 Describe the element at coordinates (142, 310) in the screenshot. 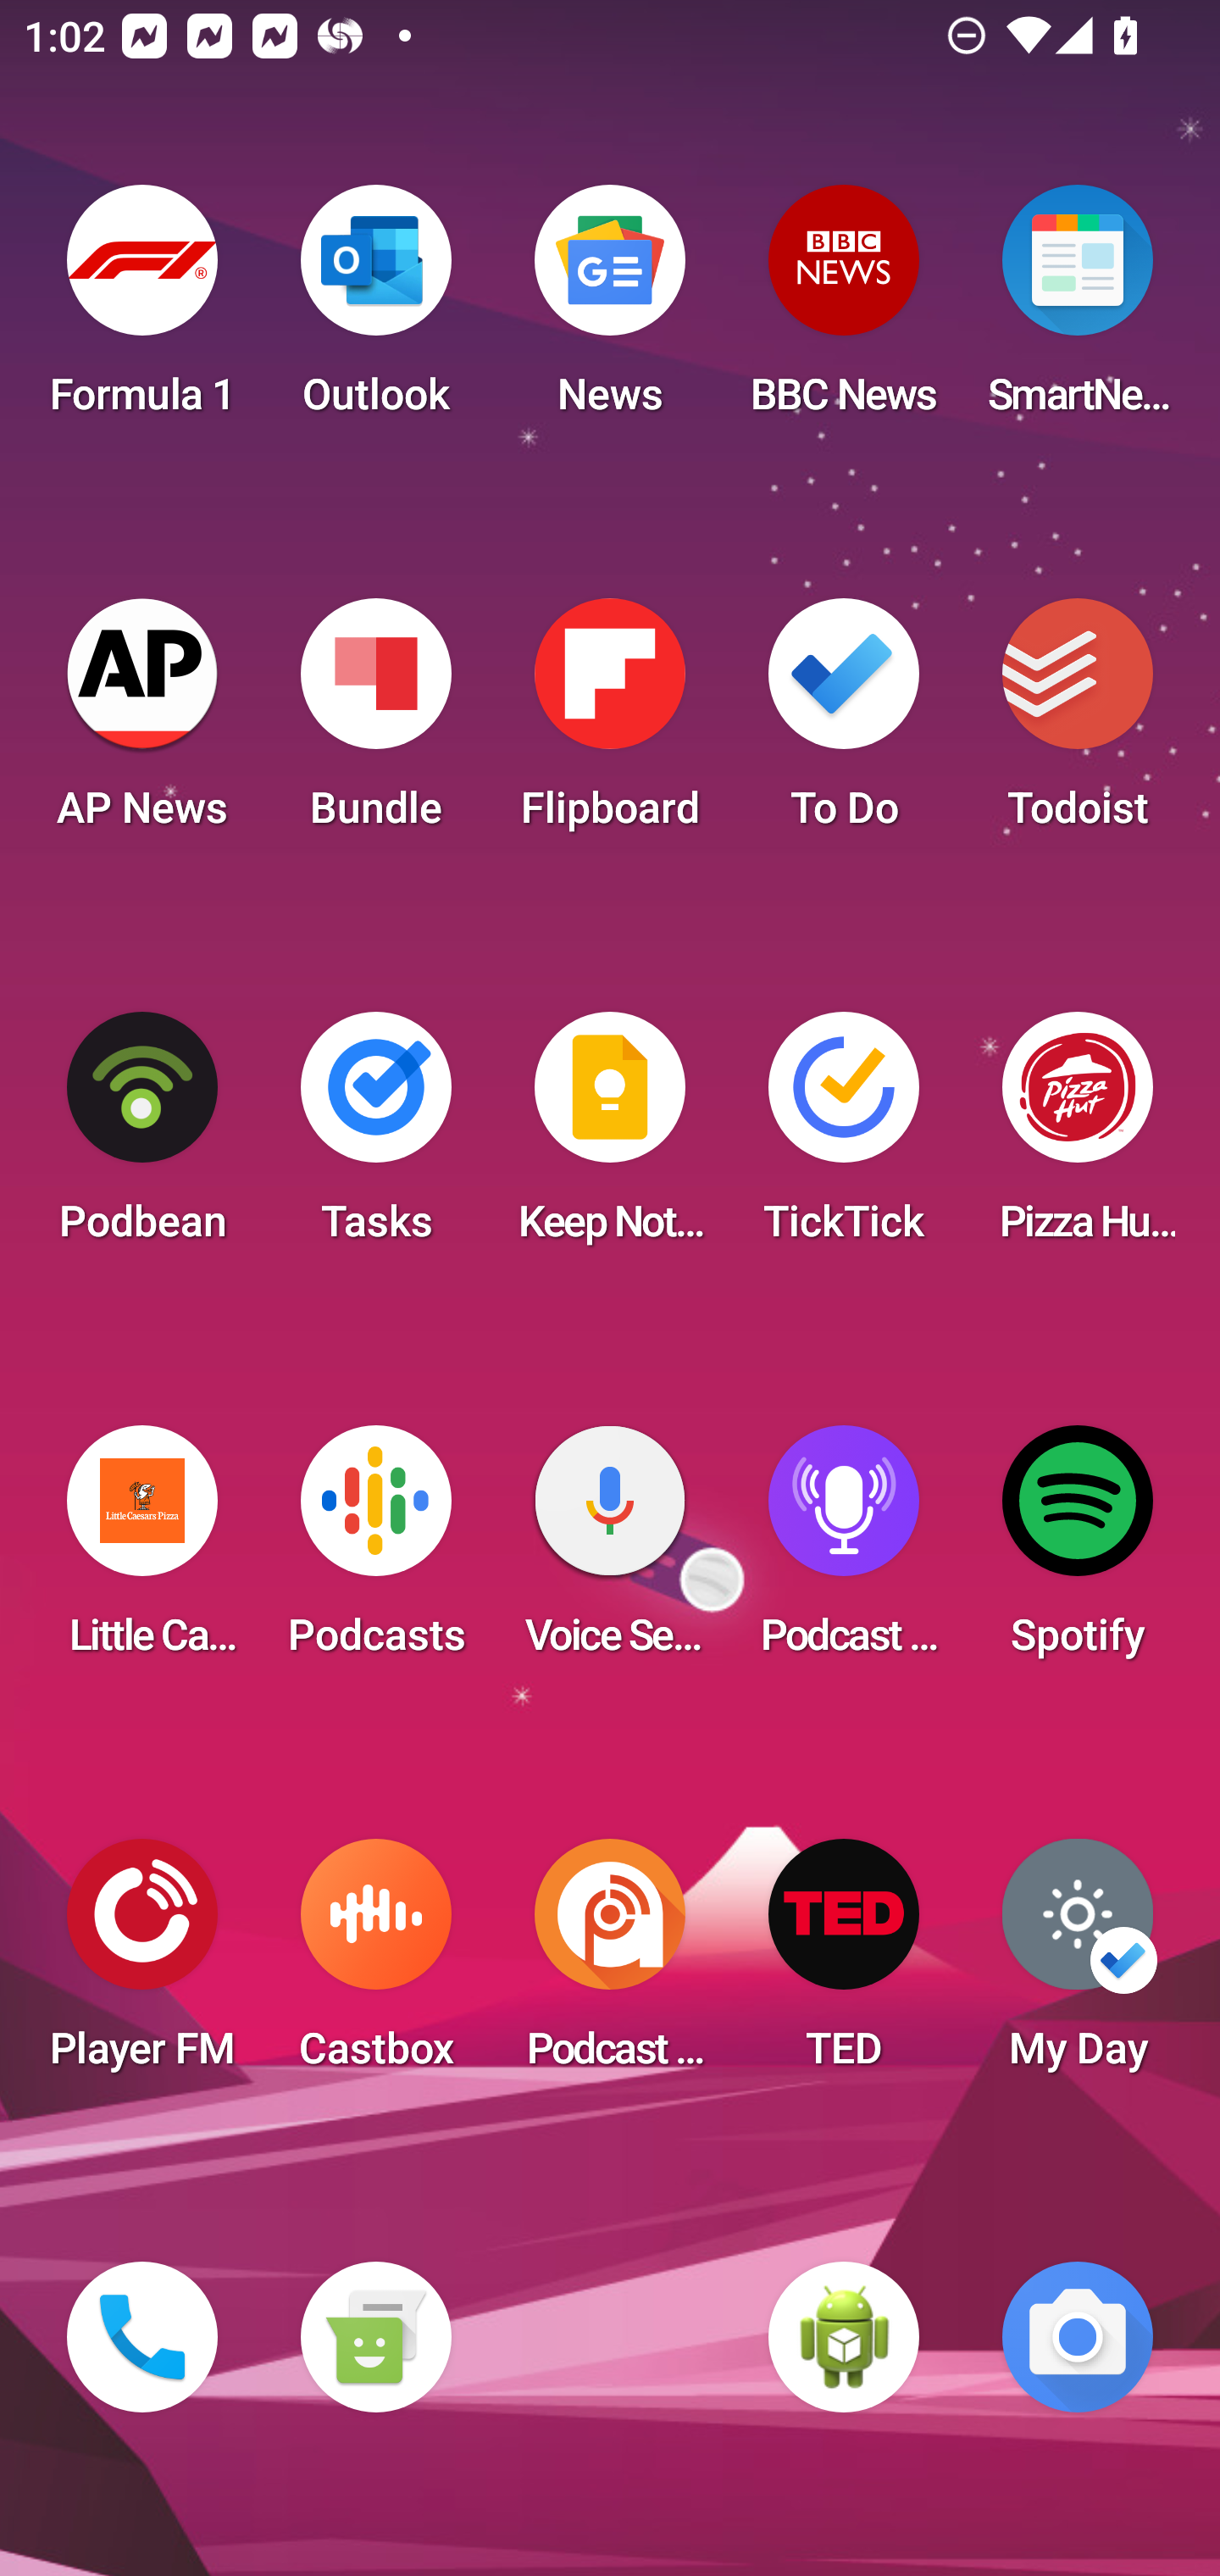

I see `Formula 1` at that location.